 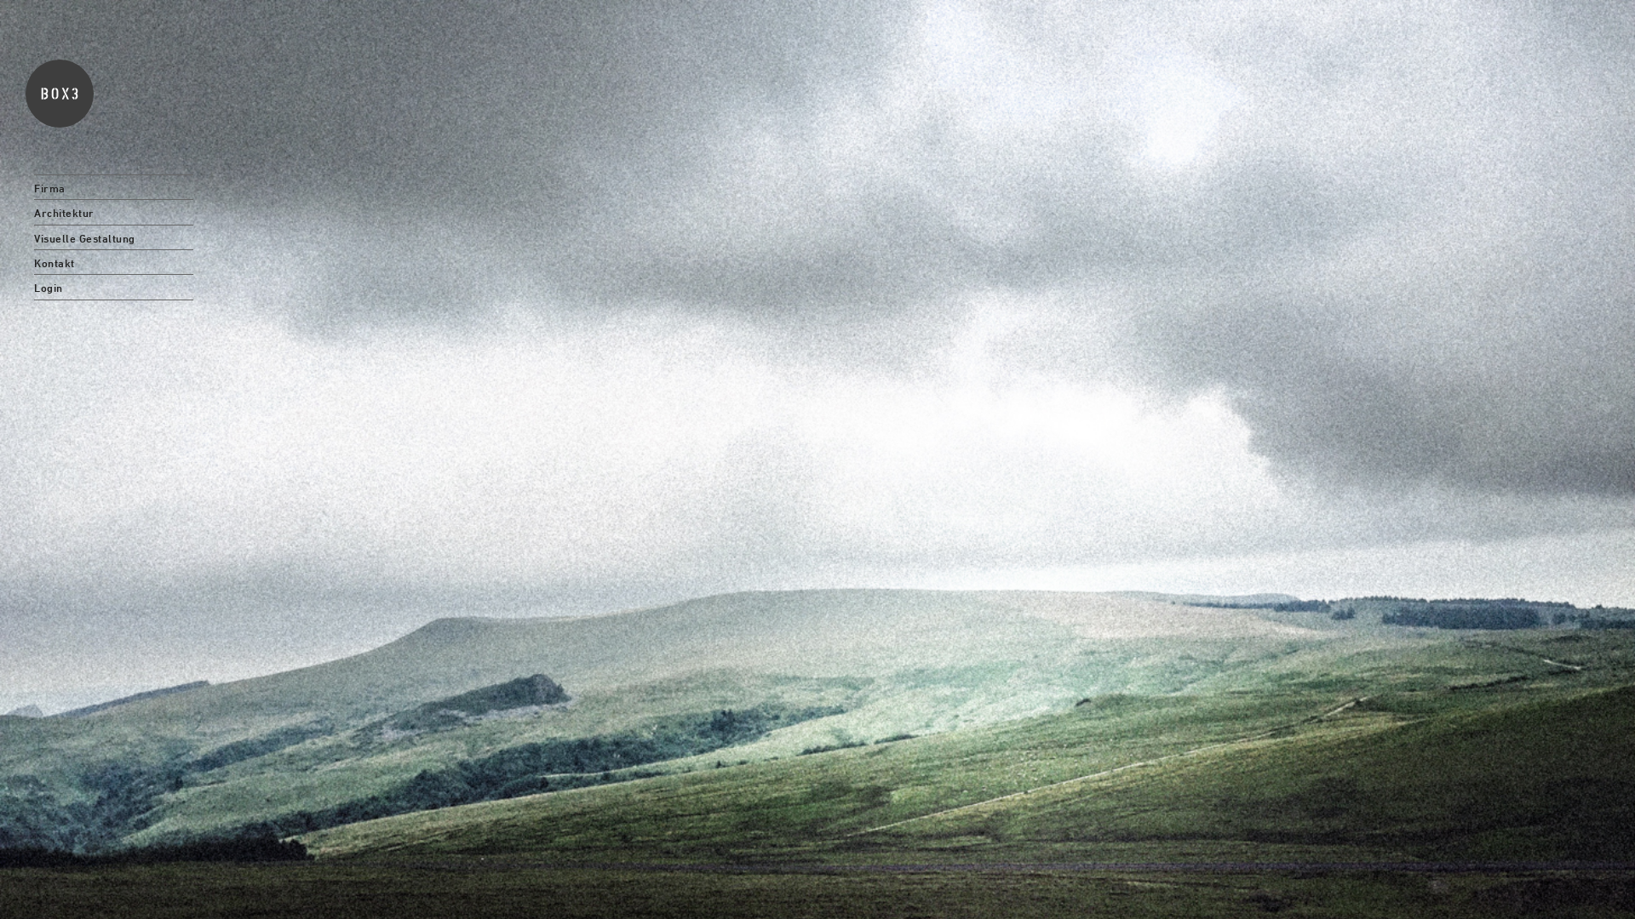 I want to click on Login, so click(x=114, y=287).